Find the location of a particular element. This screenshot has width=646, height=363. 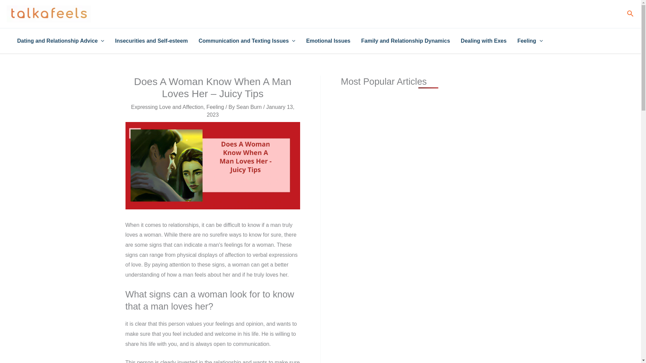

Feeling is located at coordinates (530, 41).